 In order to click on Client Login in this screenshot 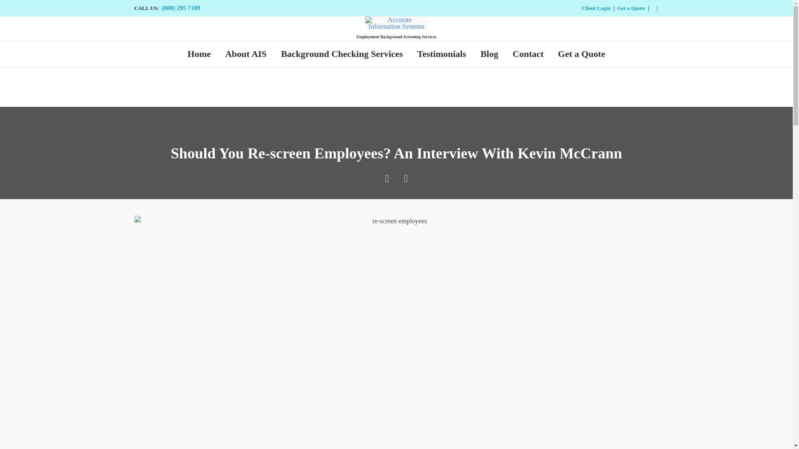, I will do `click(596, 8)`.